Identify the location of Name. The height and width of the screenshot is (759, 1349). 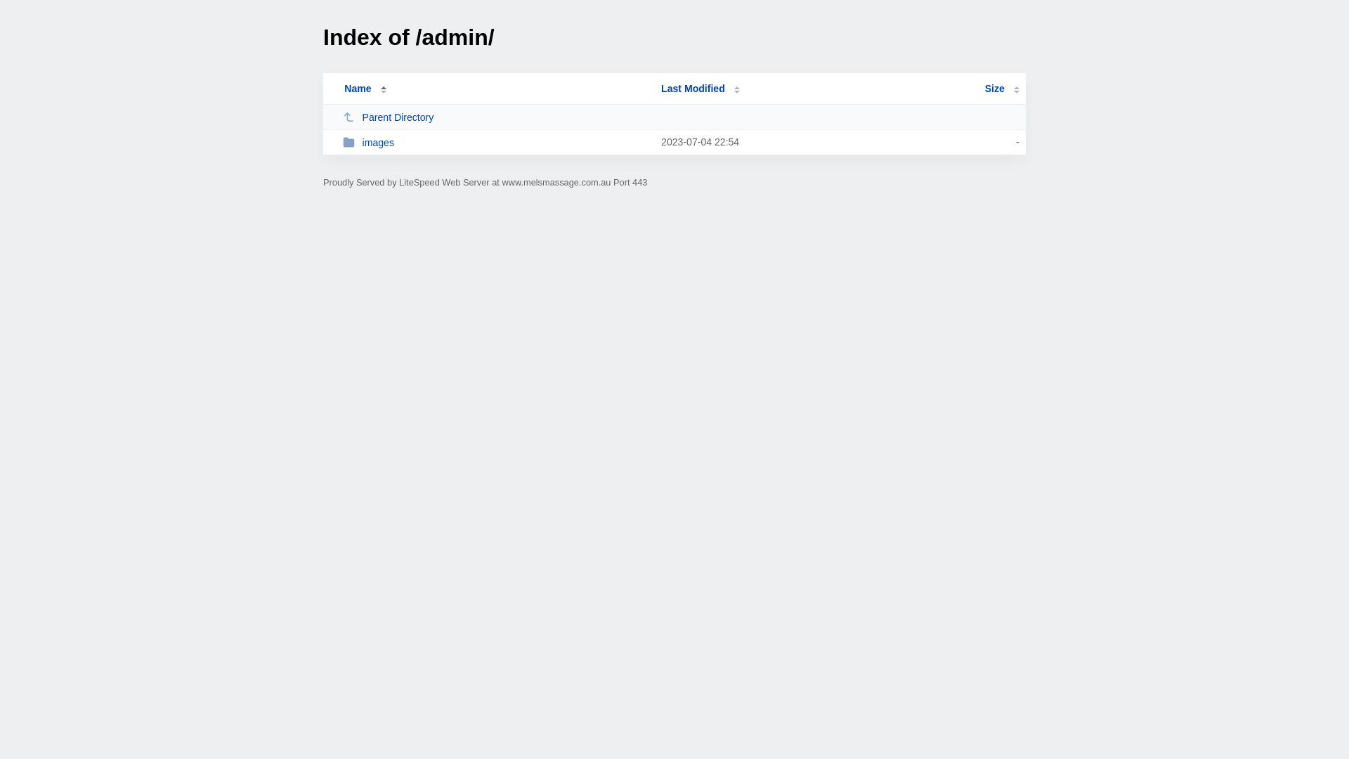
(358, 89).